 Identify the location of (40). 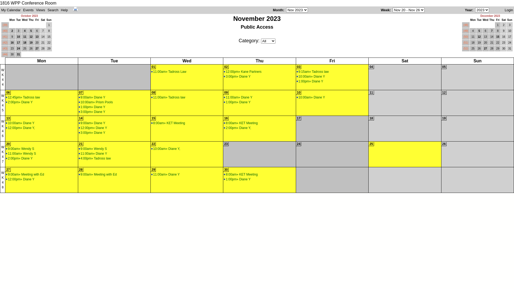
(5, 31).